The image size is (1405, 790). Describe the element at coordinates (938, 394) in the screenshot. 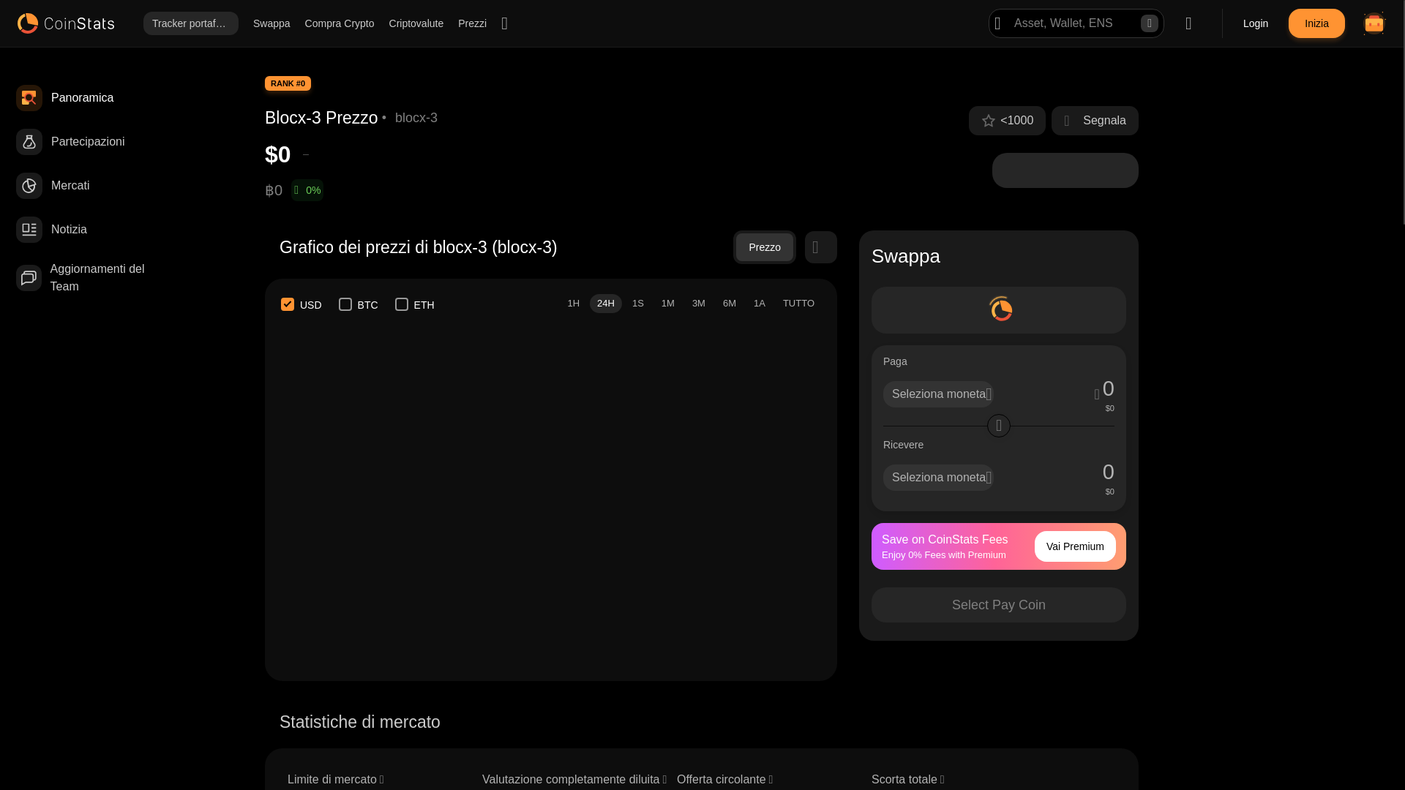

I see `Seleziona moneta` at that location.